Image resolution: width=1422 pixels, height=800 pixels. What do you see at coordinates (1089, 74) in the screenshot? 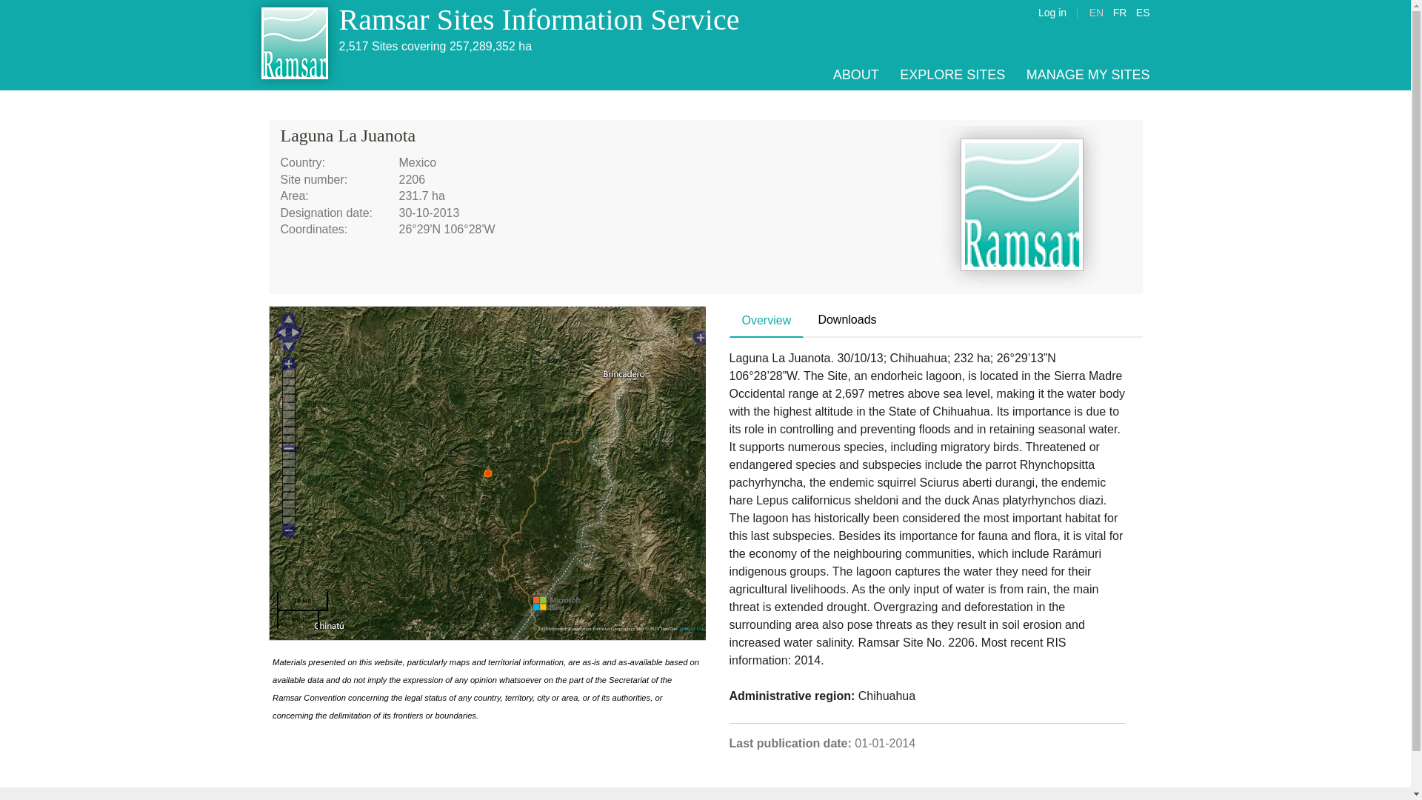
I see `MANAGE MY SITES` at bounding box center [1089, 74].